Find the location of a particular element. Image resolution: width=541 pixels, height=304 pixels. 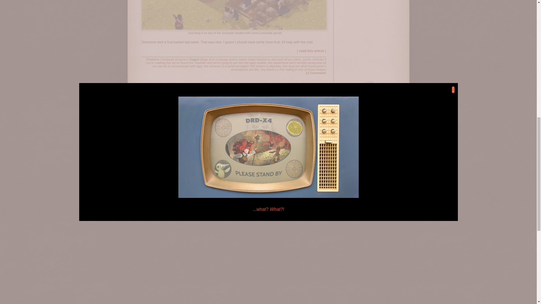

WEBLOG is located at coordinates (219, 164).